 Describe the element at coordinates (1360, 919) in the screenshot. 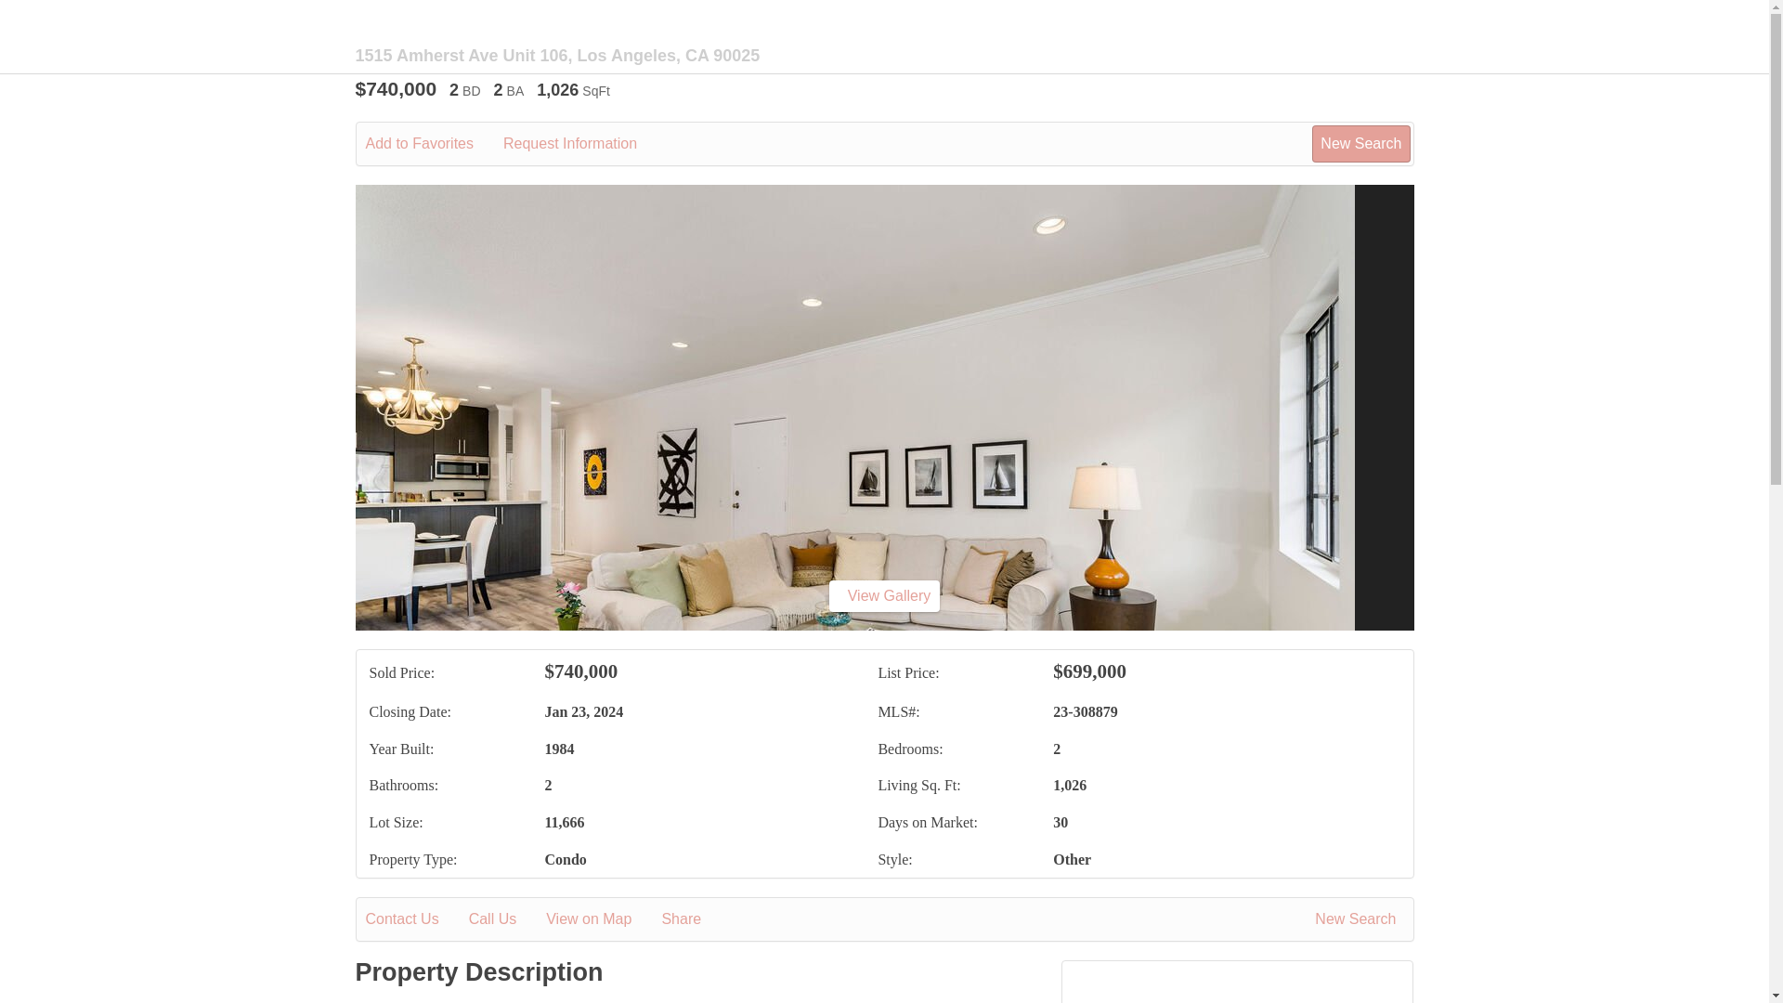

I see `New Search` at that location.